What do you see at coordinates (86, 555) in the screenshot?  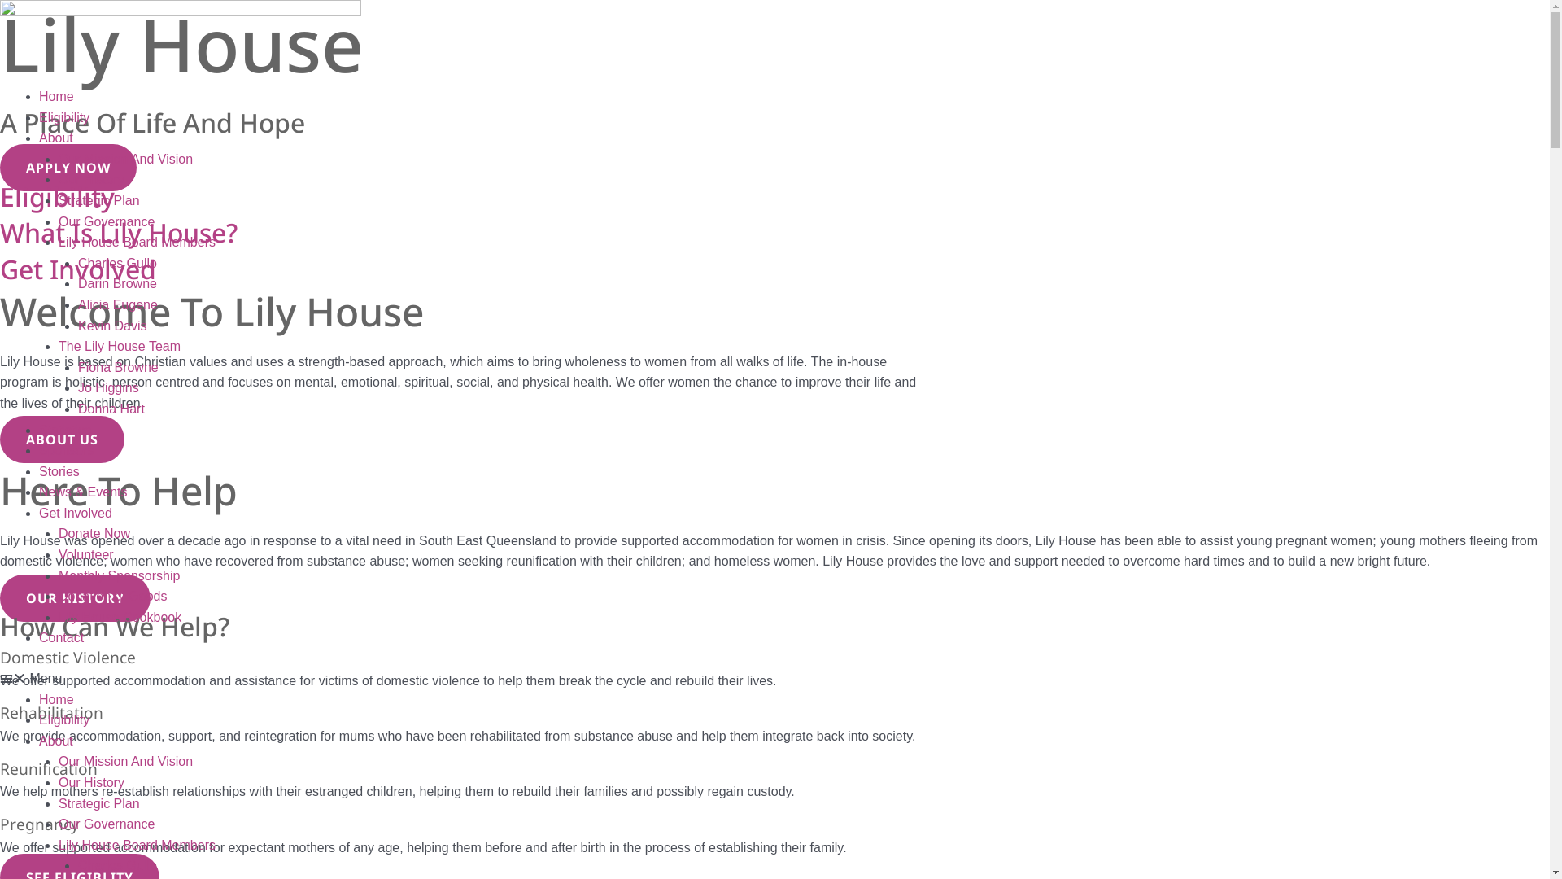 I see `Volunteer` at bounding box center [86, 555].